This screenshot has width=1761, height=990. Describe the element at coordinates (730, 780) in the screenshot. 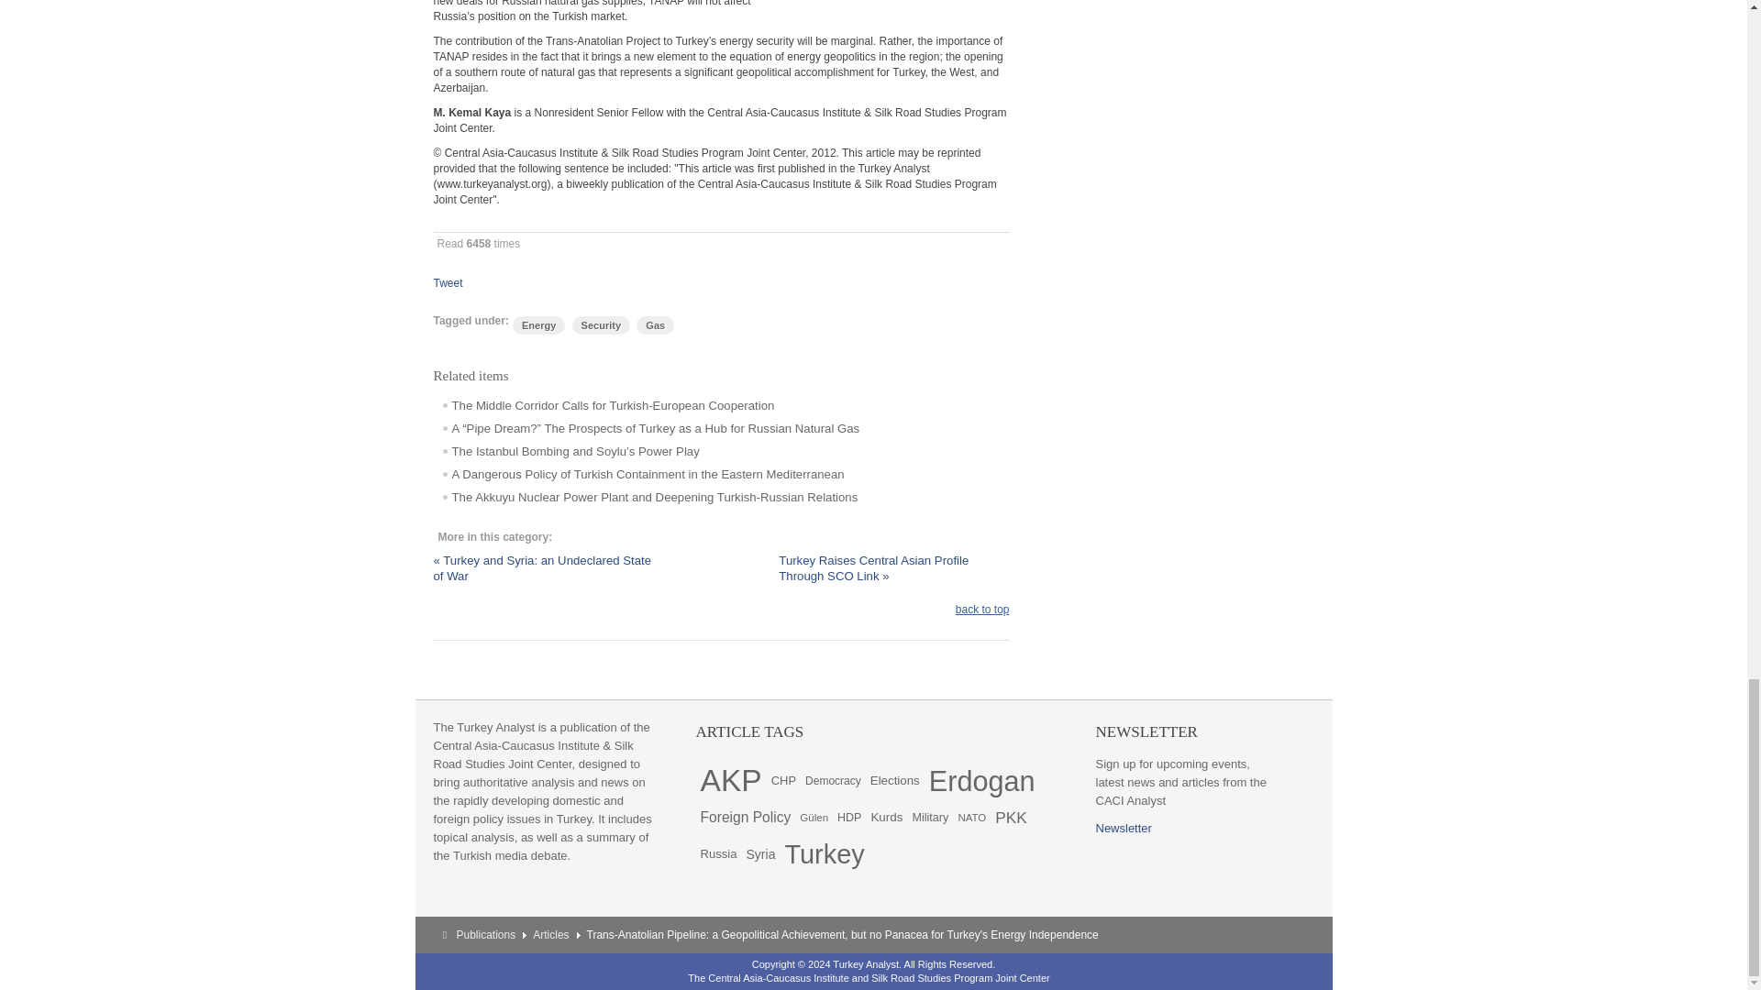

I see `190 items tagged with AKP` at that location.